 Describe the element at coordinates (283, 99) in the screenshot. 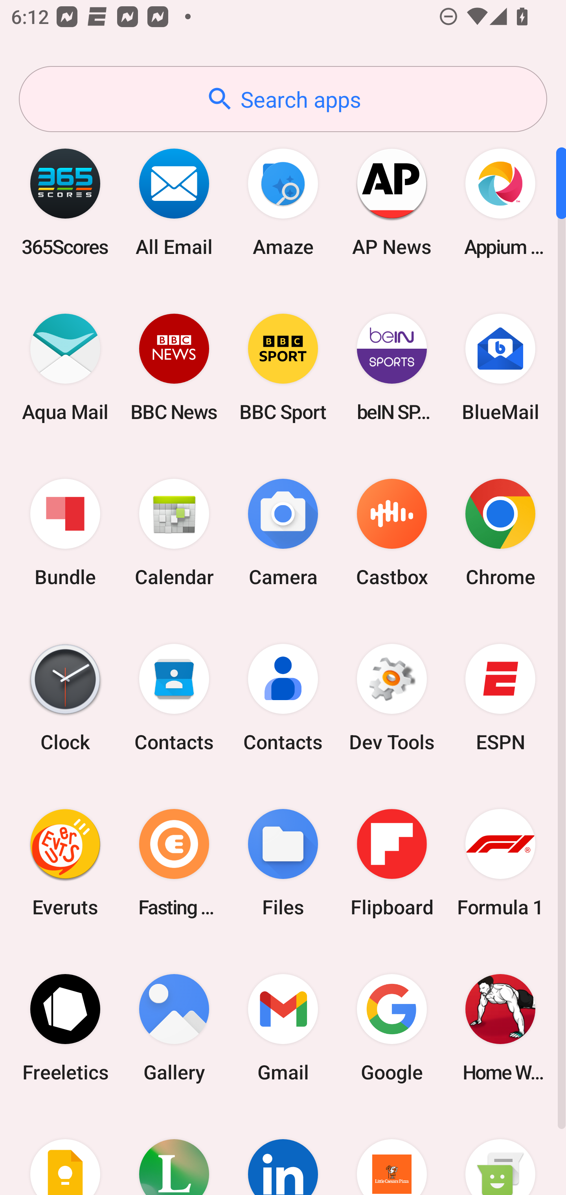

I see `  Search apps` at that location.